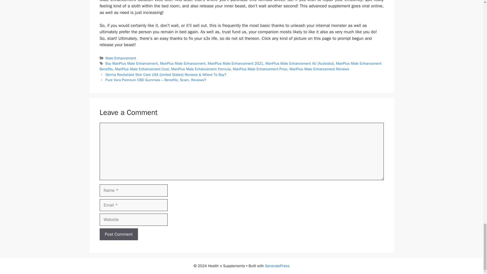  I want to click on Buy ManPlus Male Enhancement, so click(132, 63).